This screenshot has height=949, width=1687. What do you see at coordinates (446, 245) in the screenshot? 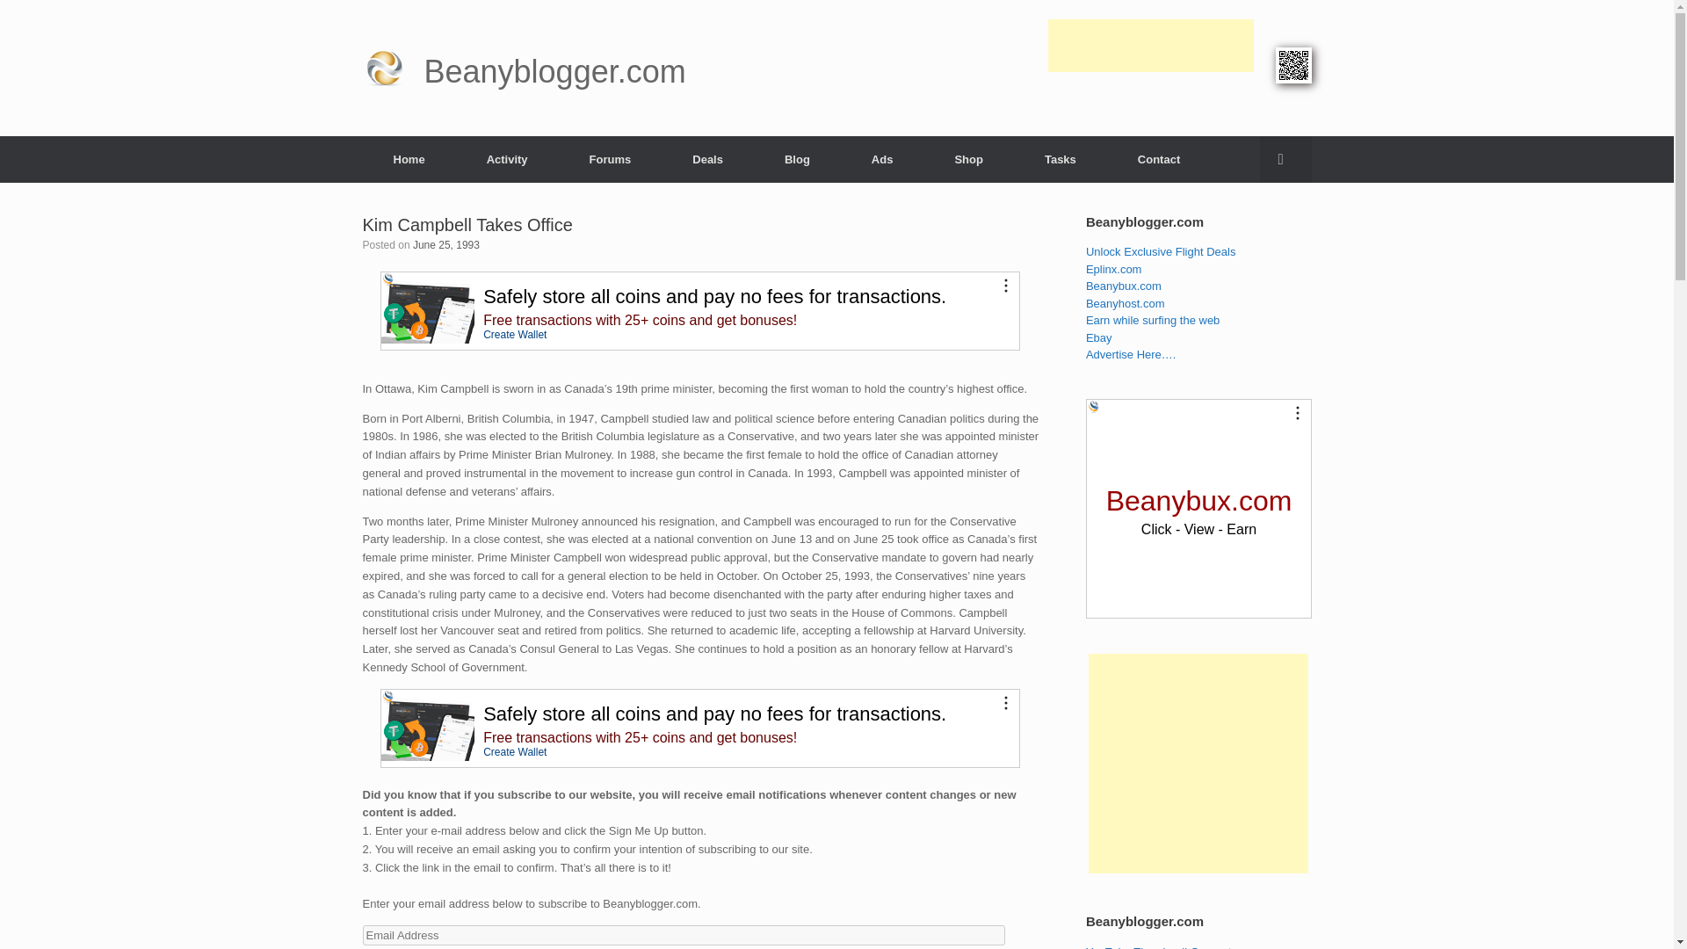
I see `June 25, 1993` at bounding box center [446, 245].